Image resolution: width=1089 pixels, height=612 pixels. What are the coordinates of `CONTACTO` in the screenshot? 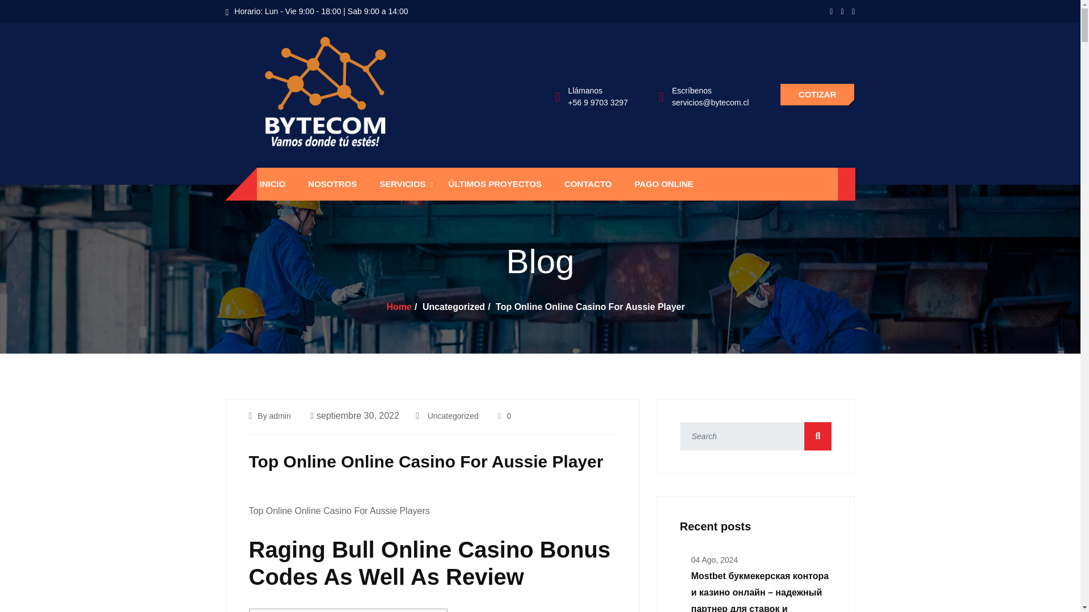 It's located at (588, 184).